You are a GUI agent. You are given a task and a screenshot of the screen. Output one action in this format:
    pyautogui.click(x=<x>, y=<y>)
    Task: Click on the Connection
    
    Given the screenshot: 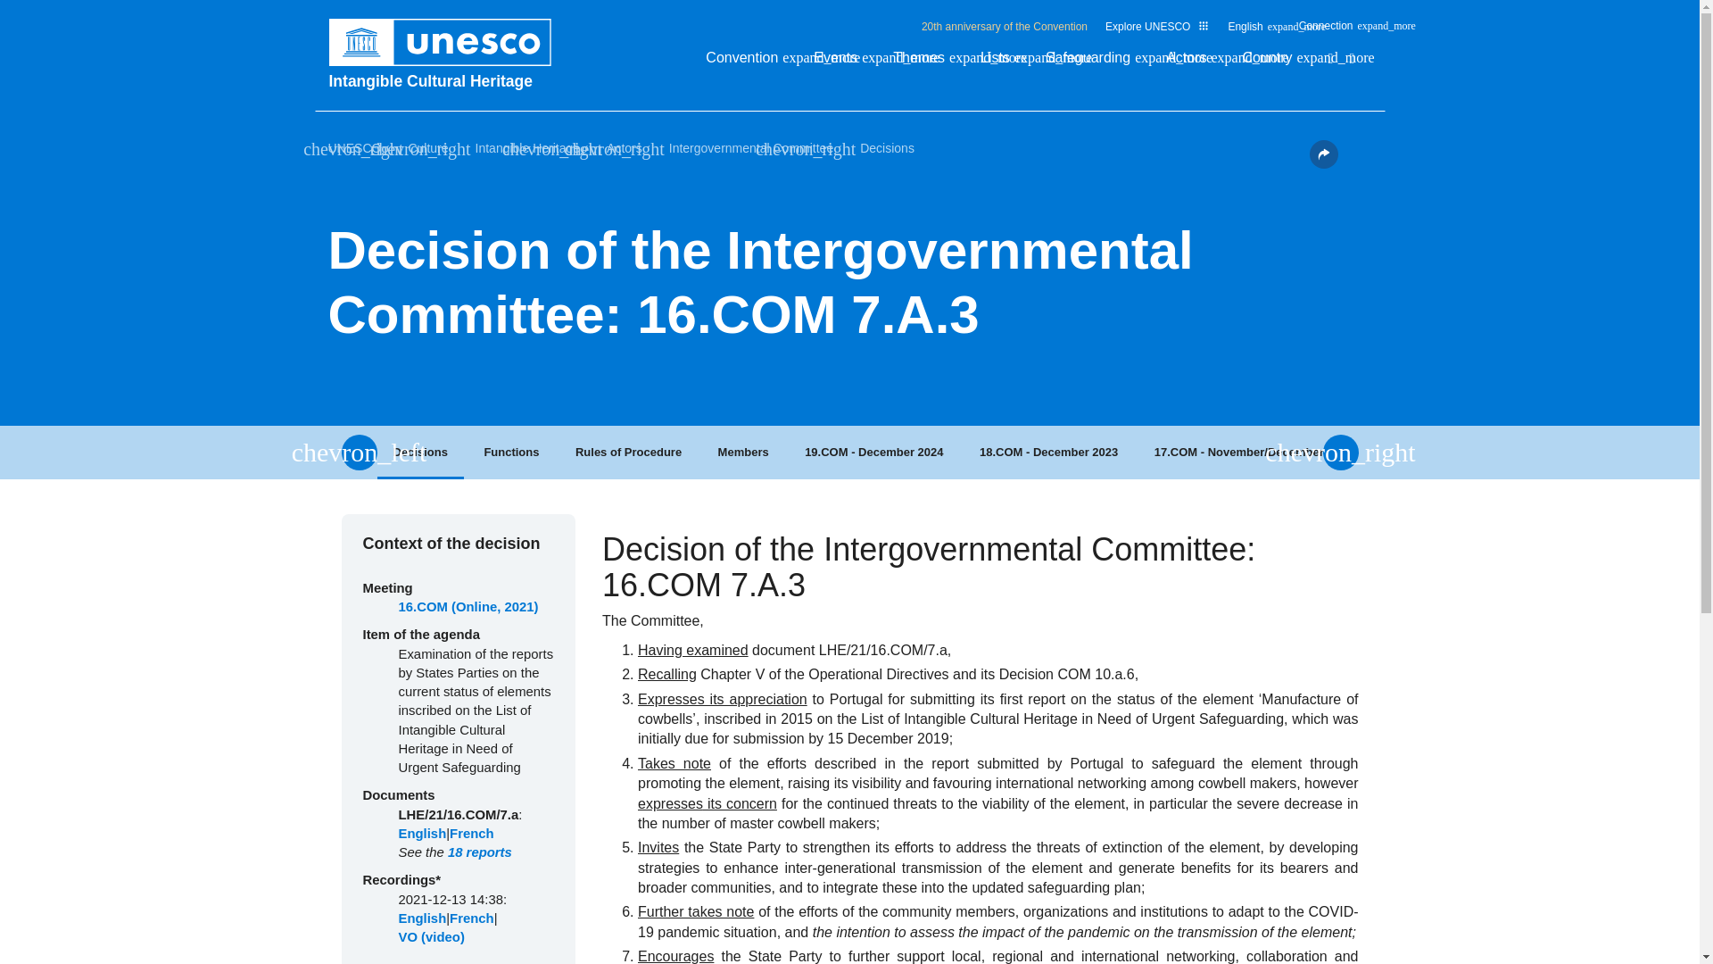 What is the action you would take?
    pyautogui.click(x=1335, y=30)
    